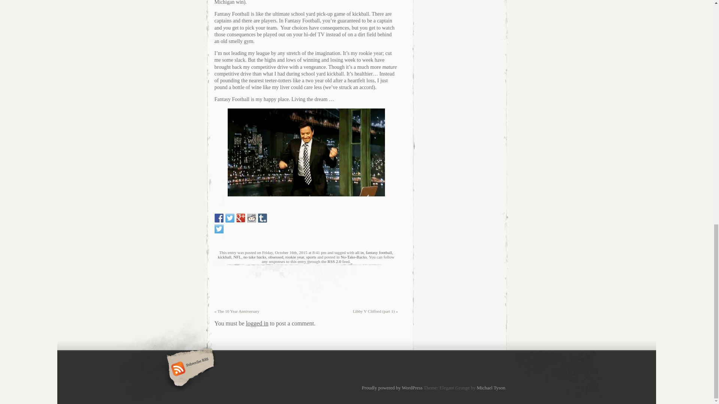 This screenshot has width=719, height=404. Describe the element at coordinates (359, 252) in the screenshot. I see `all in` at that location.